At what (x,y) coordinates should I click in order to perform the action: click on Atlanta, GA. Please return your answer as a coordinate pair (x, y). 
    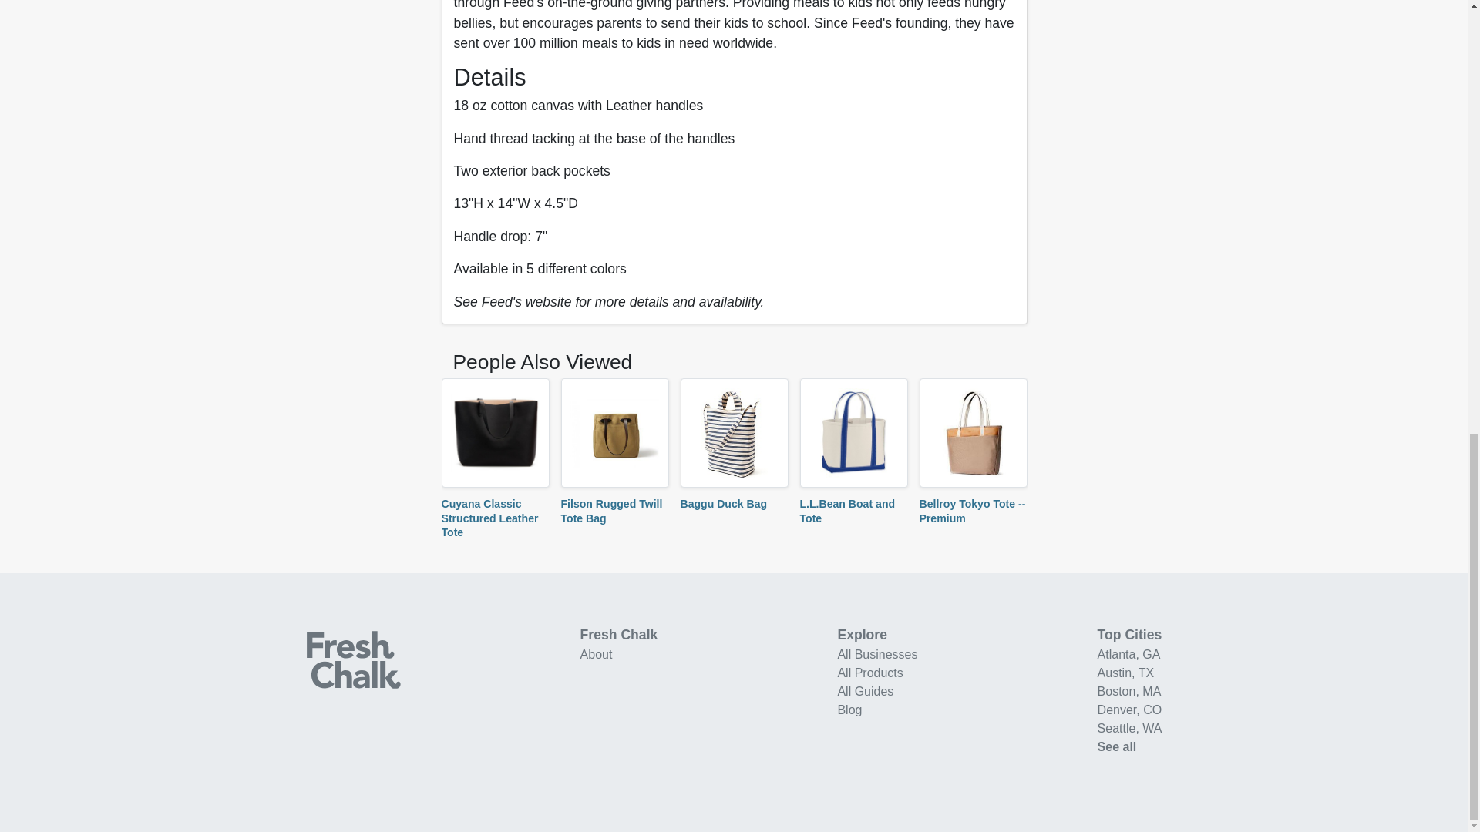
    Looking at the image, I should click on (1128, 654).